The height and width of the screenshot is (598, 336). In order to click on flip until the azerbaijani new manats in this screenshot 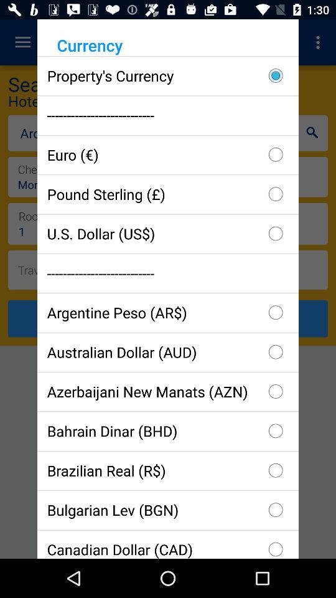, I will do `click(168, 391)`.